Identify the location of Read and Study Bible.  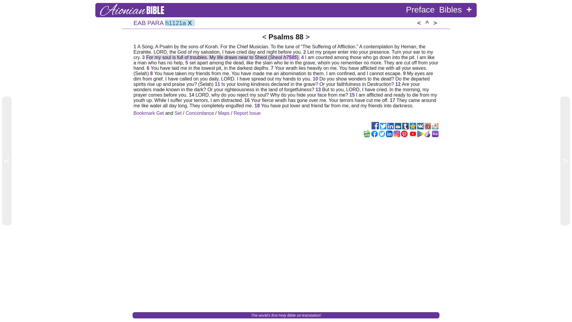
(450, 10).